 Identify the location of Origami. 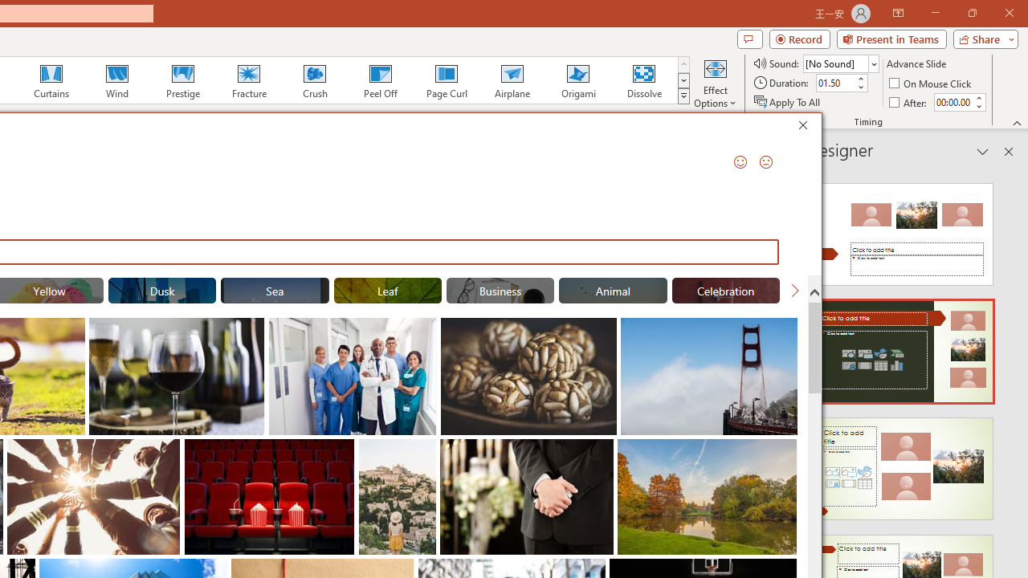
(578, 80).